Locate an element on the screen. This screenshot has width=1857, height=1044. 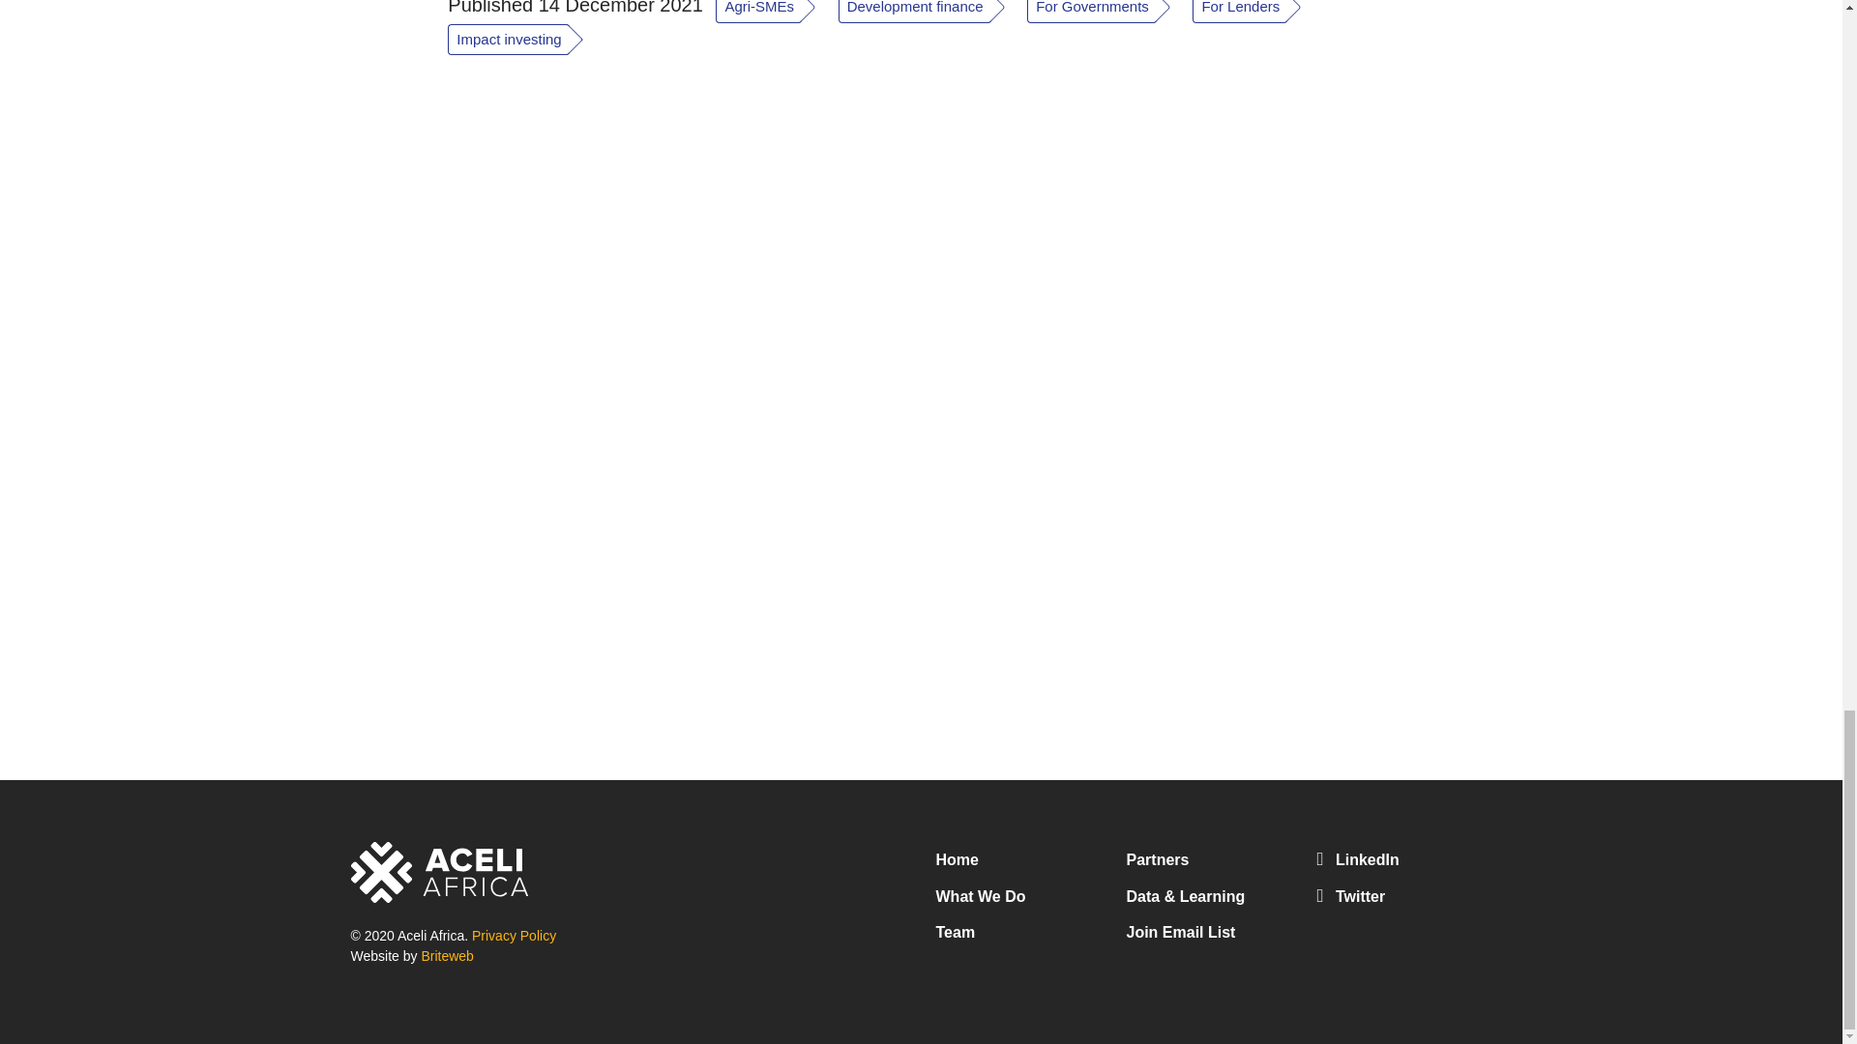
For Lenders is located at coordinates (1255, 10).